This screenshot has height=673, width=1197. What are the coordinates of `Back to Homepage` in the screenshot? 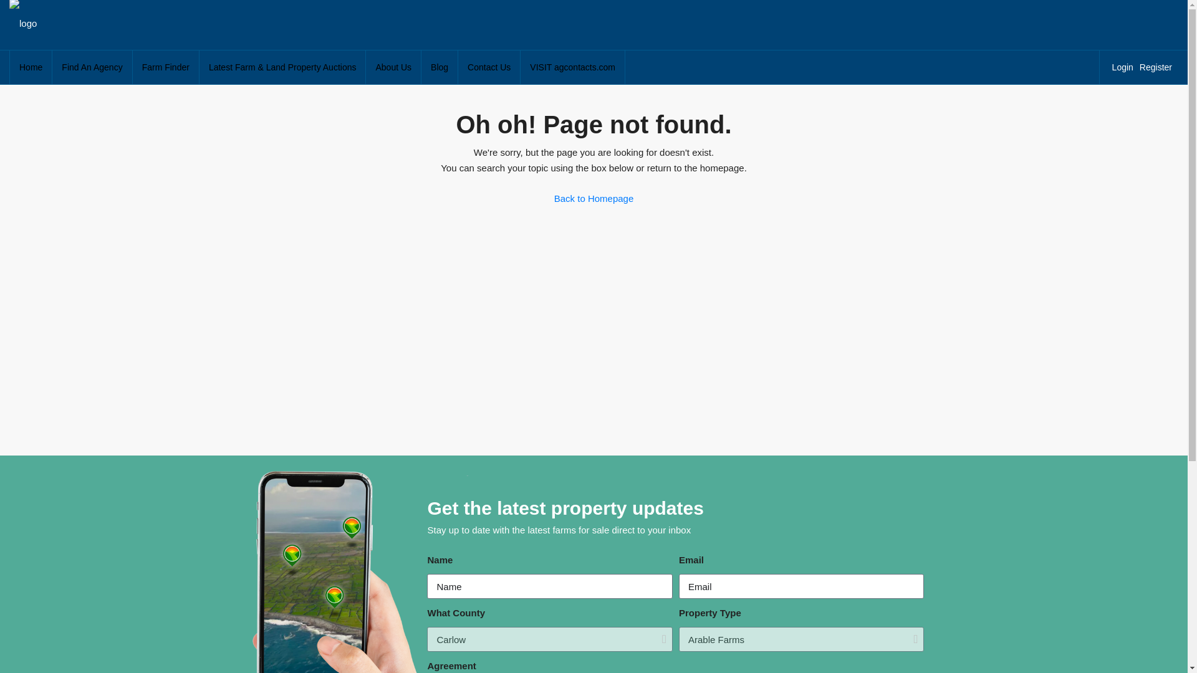 It's located at (594, 199).